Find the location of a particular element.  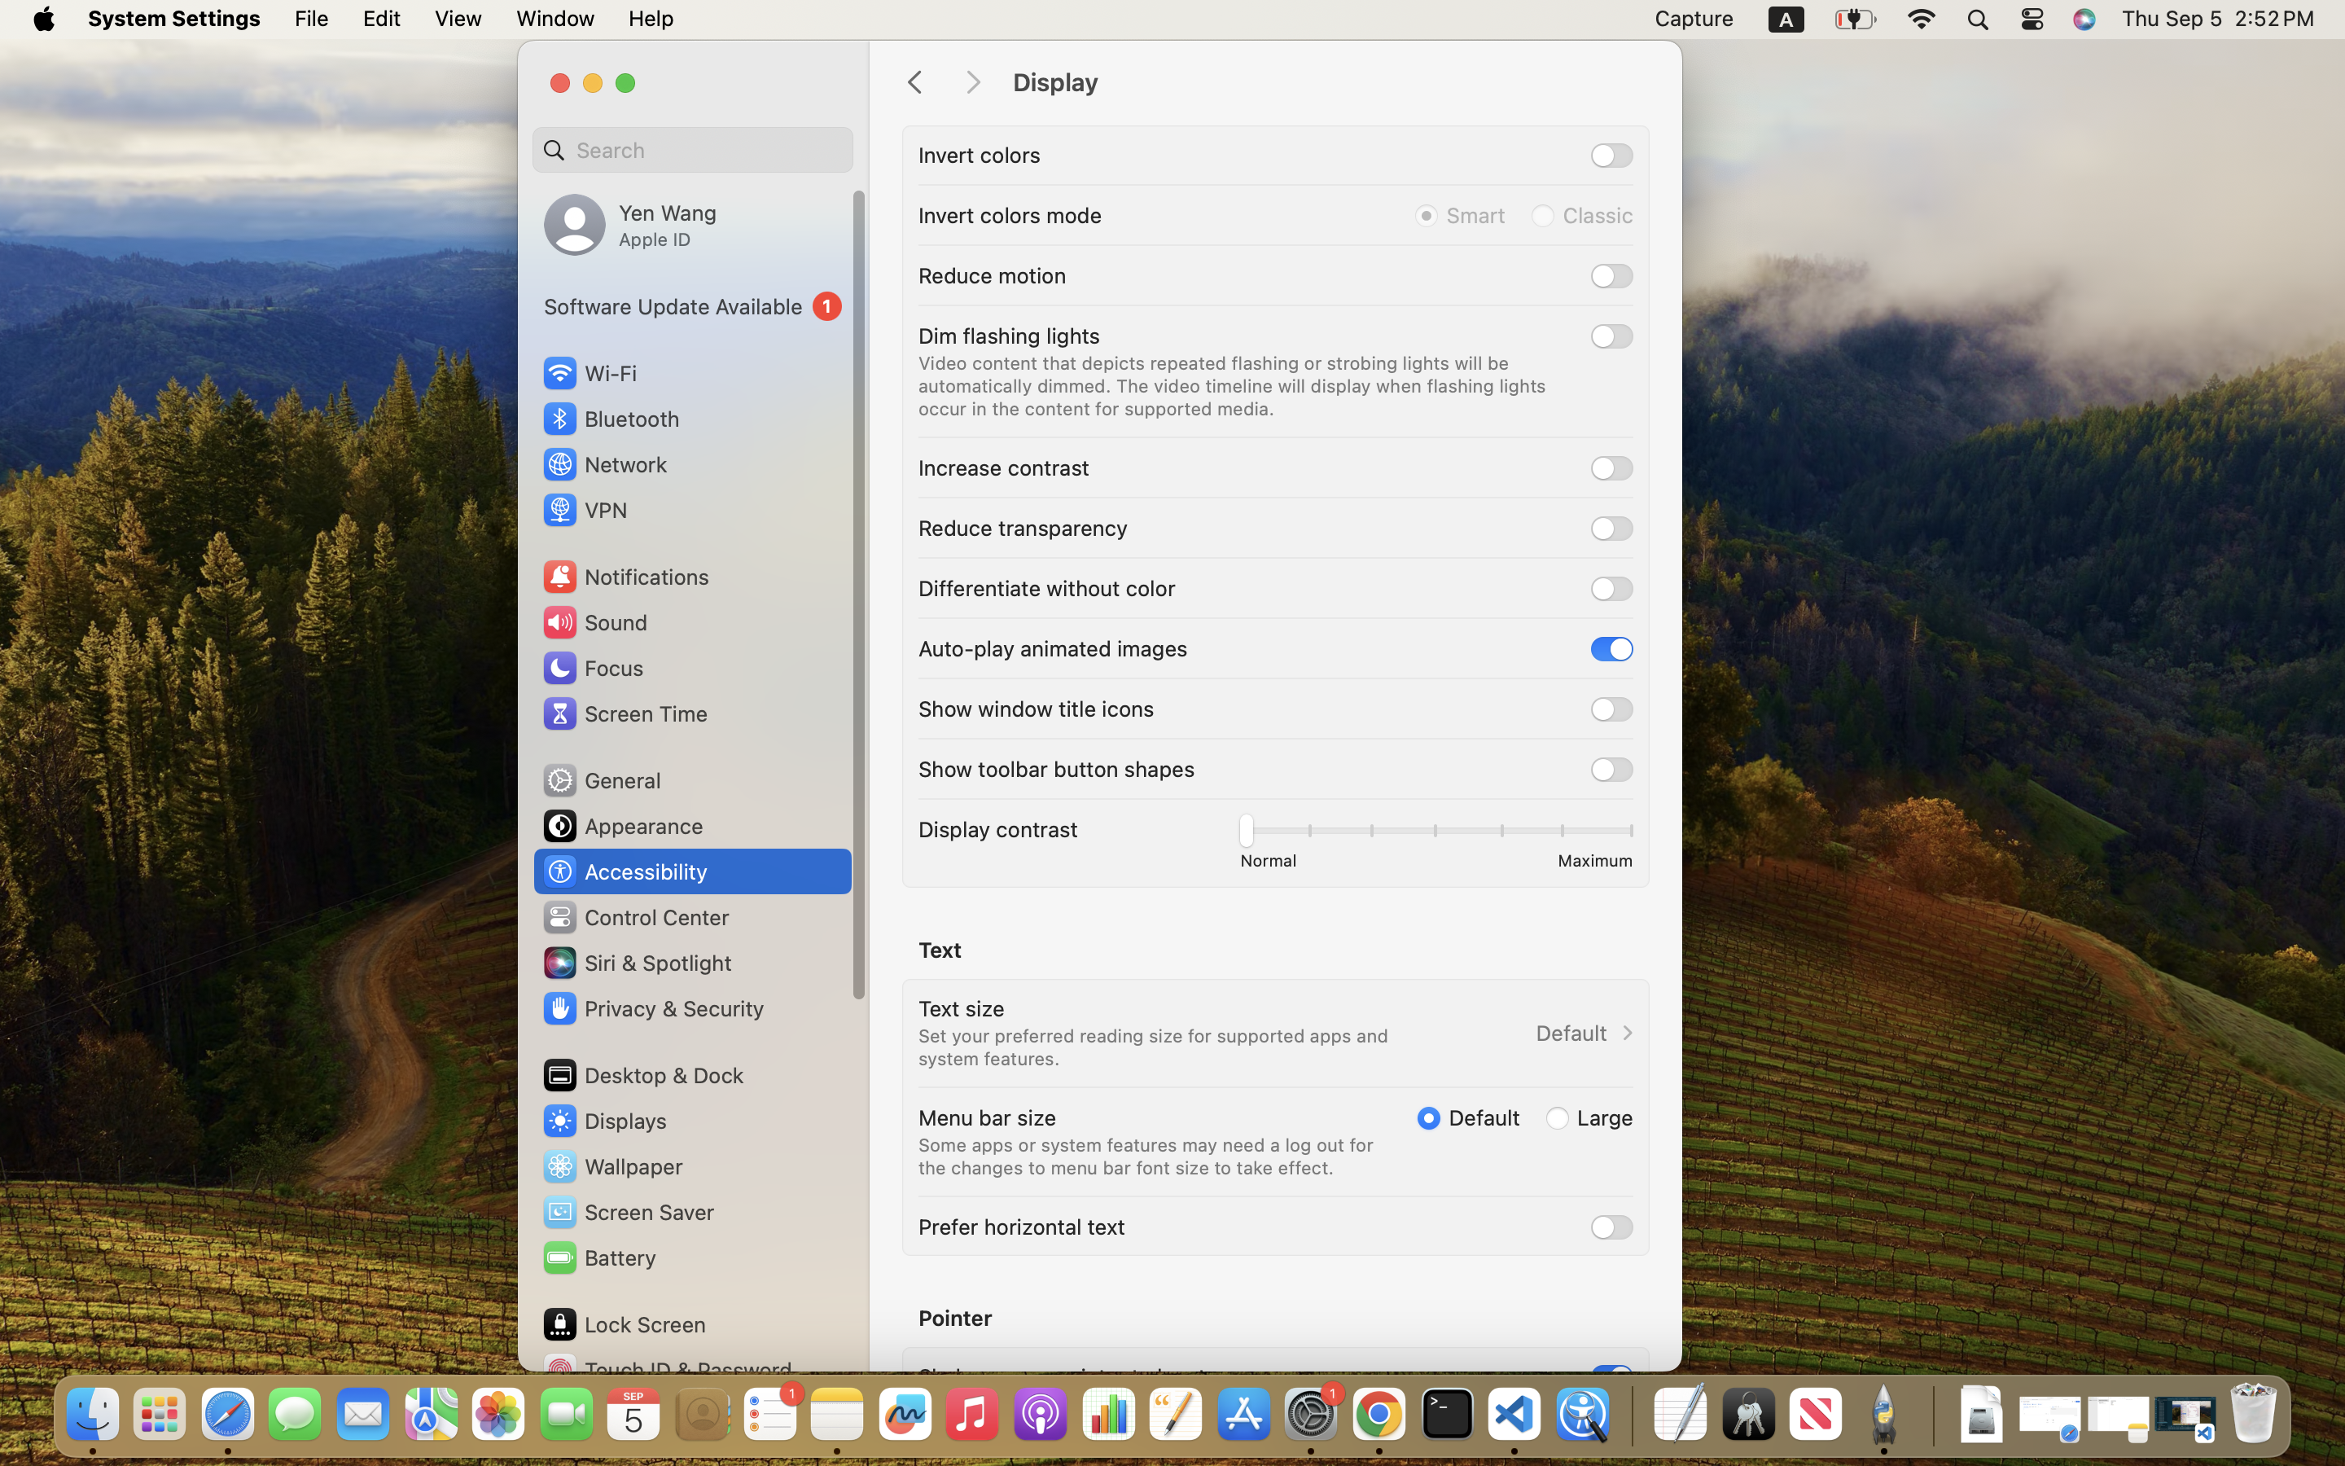

Touch ID & Password is located at coordinates (667, 1370).